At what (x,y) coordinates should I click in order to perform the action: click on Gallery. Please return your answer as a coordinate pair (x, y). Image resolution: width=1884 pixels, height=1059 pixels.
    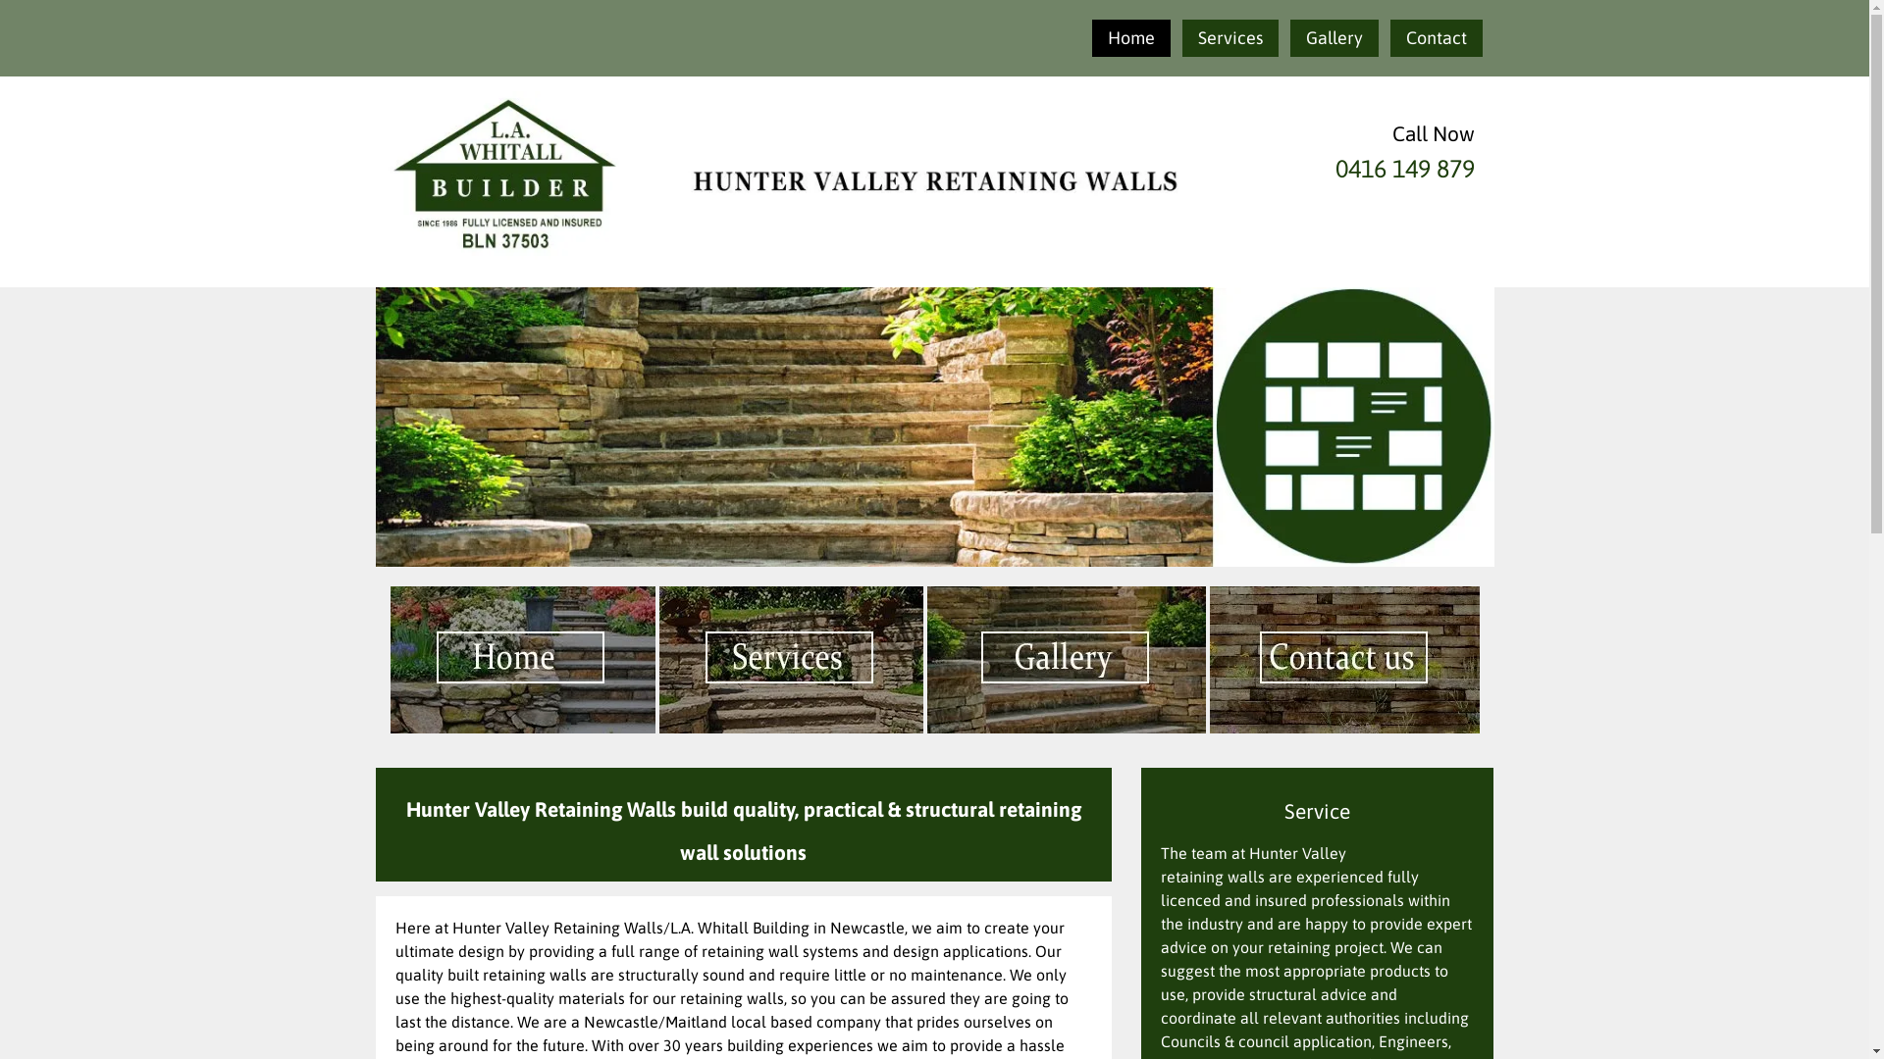
    Looking at the image, I should click on (1334, 37).